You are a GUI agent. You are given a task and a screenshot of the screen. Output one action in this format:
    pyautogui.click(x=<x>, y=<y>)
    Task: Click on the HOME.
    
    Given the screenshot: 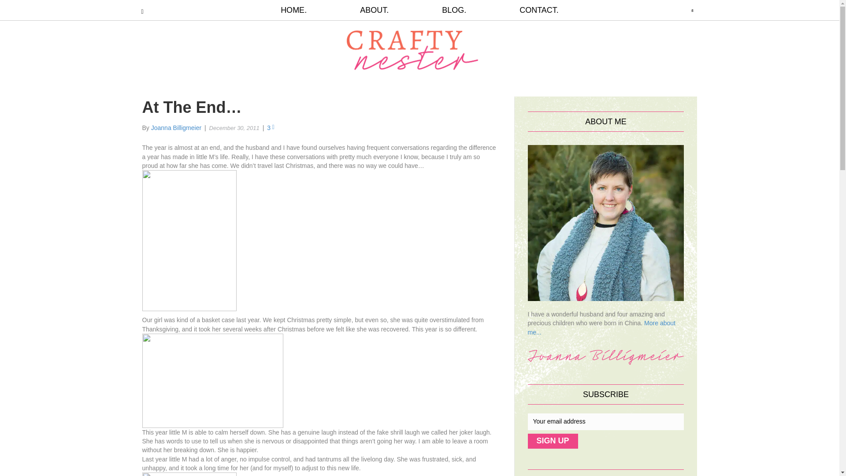 What is the action you would take?
    pyautogui.click(x=307, y=10)
    